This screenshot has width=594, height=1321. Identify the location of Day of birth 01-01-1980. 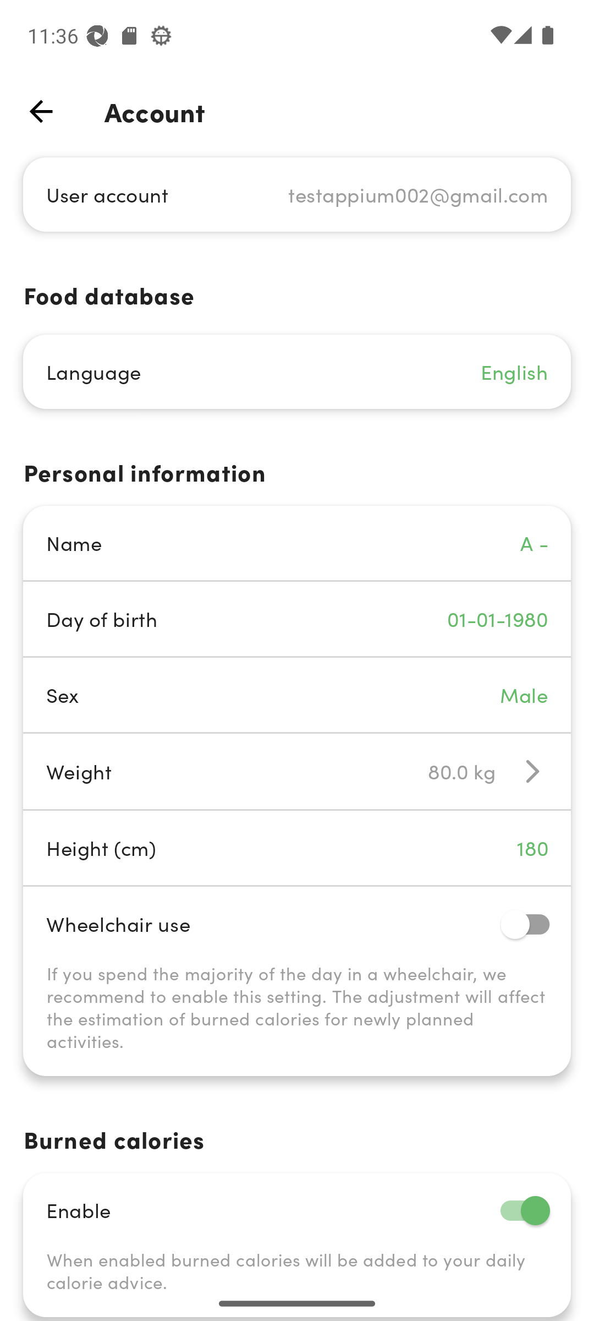
(297, 619).